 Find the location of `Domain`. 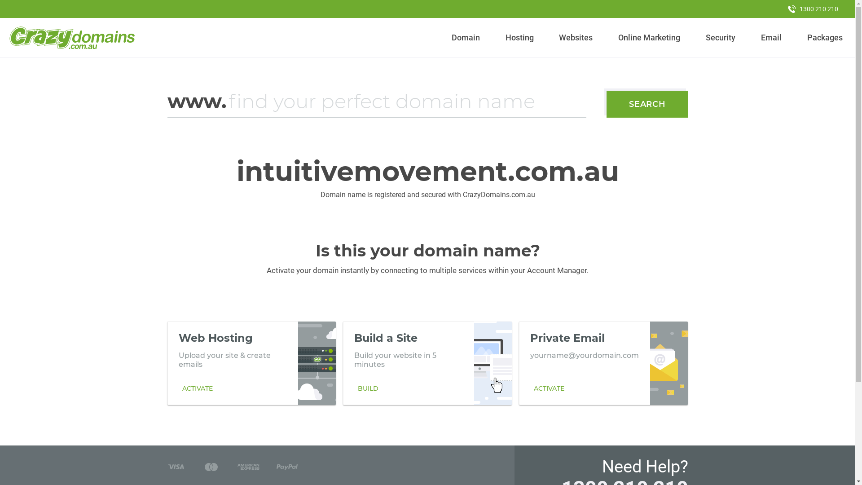

Domain is located at coordinates (466, 38).